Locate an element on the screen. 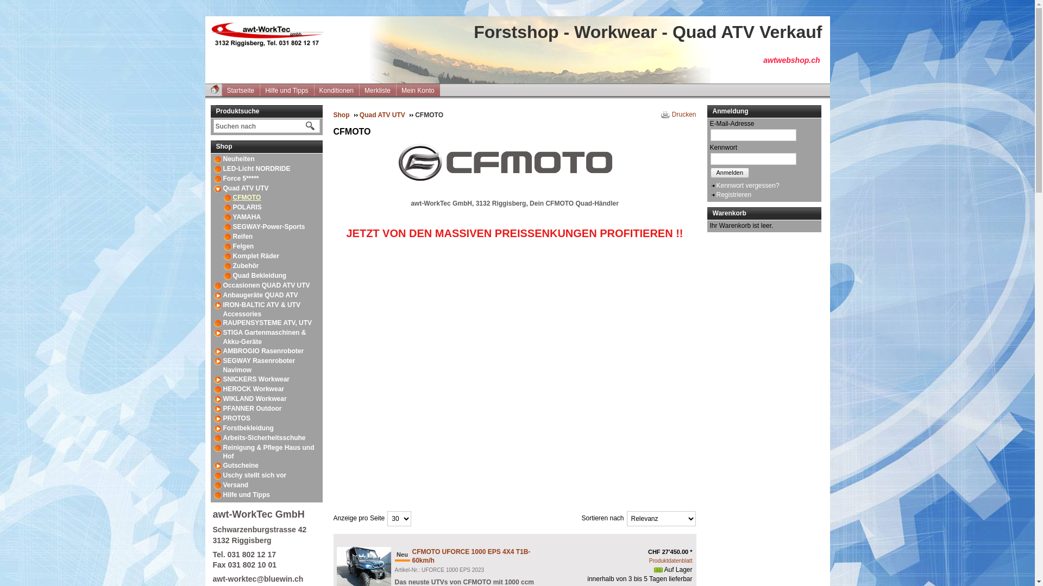 The width and height of the screenshot is (1043, 586). Quad ATV UTV is located at coordinates (387, 115).